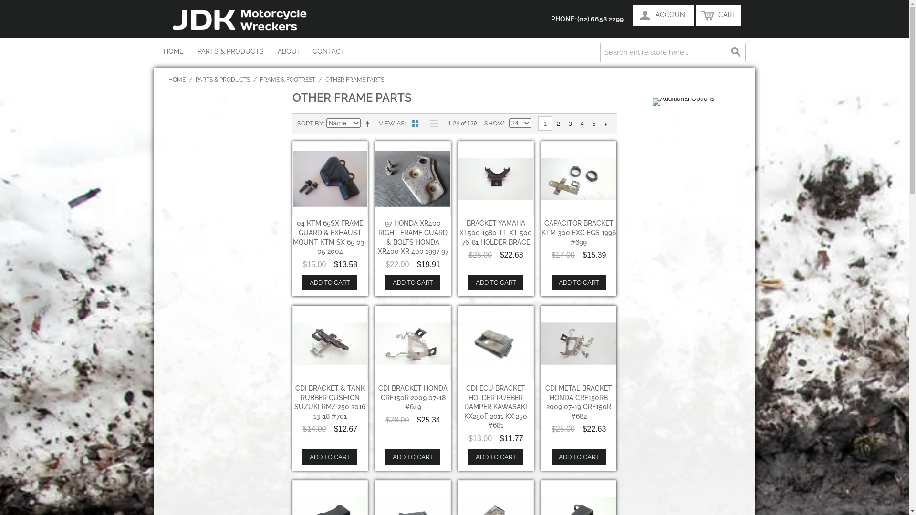  I want to click on BRACKET YAMAHA XT500 1980 TT XT 500 76-81 HOLDER BRACE, so click(496, 233).